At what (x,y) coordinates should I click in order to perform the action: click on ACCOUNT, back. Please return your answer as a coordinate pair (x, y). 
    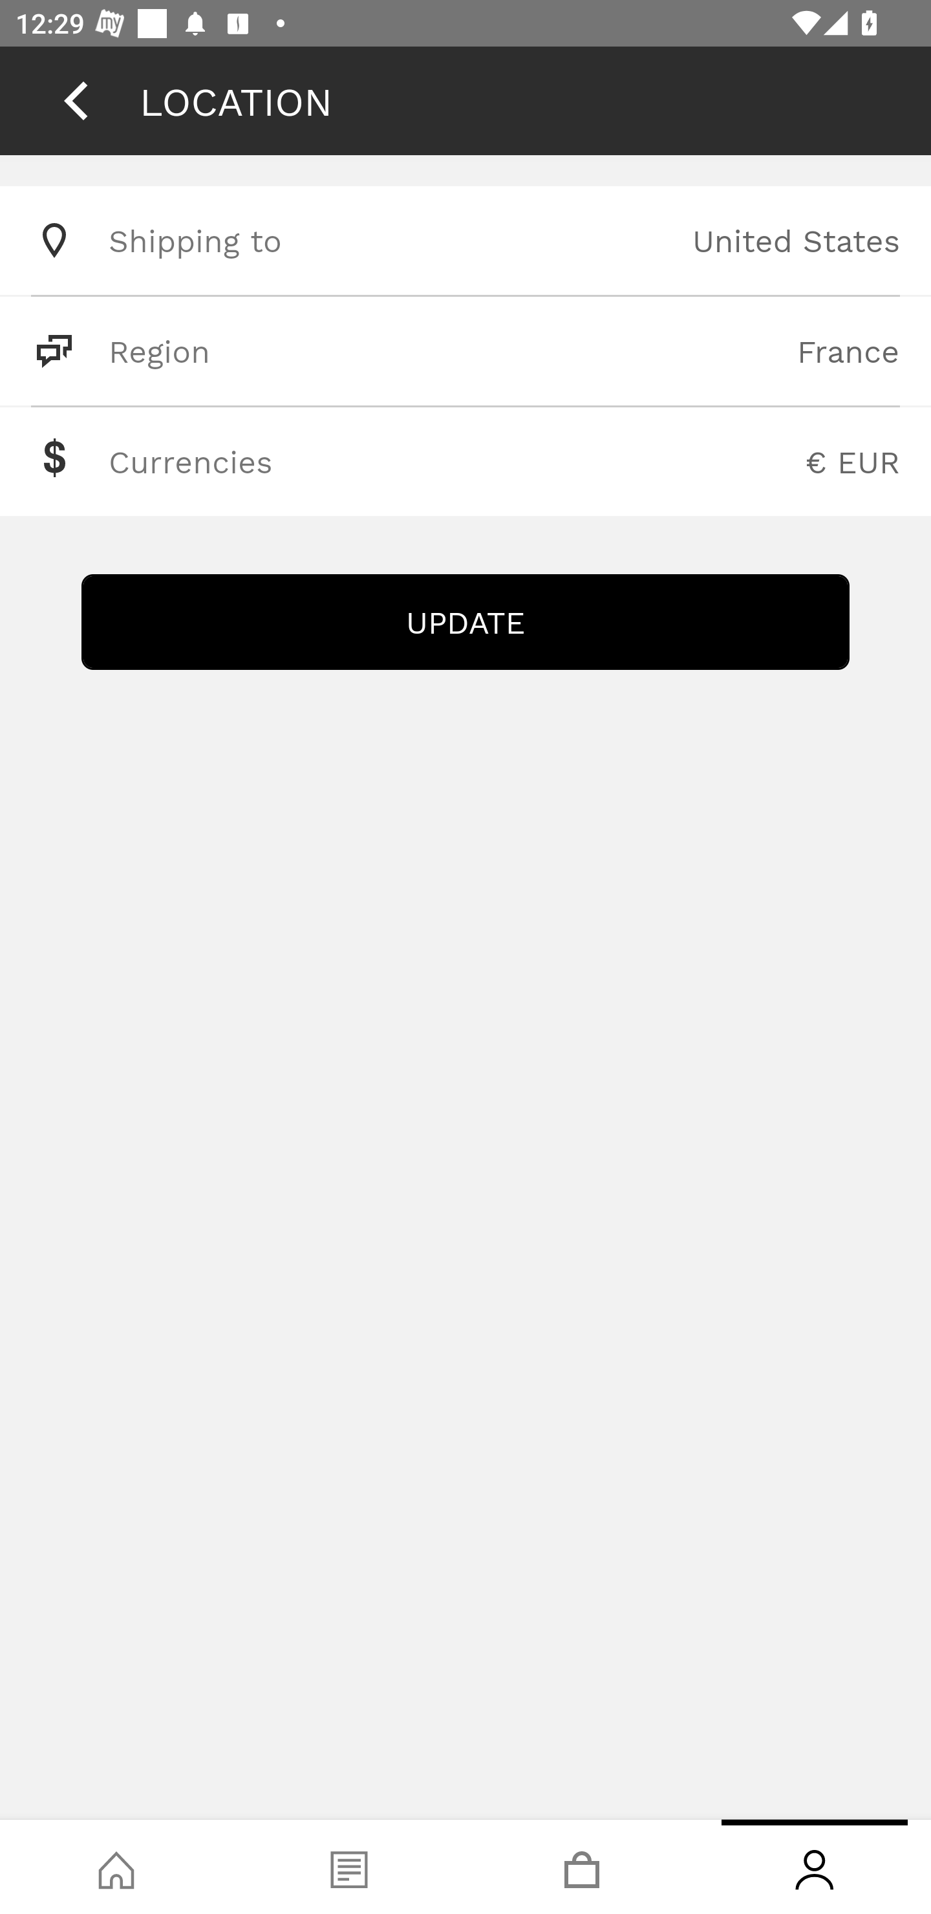
    Looking at the image, I should click on (76, 100).